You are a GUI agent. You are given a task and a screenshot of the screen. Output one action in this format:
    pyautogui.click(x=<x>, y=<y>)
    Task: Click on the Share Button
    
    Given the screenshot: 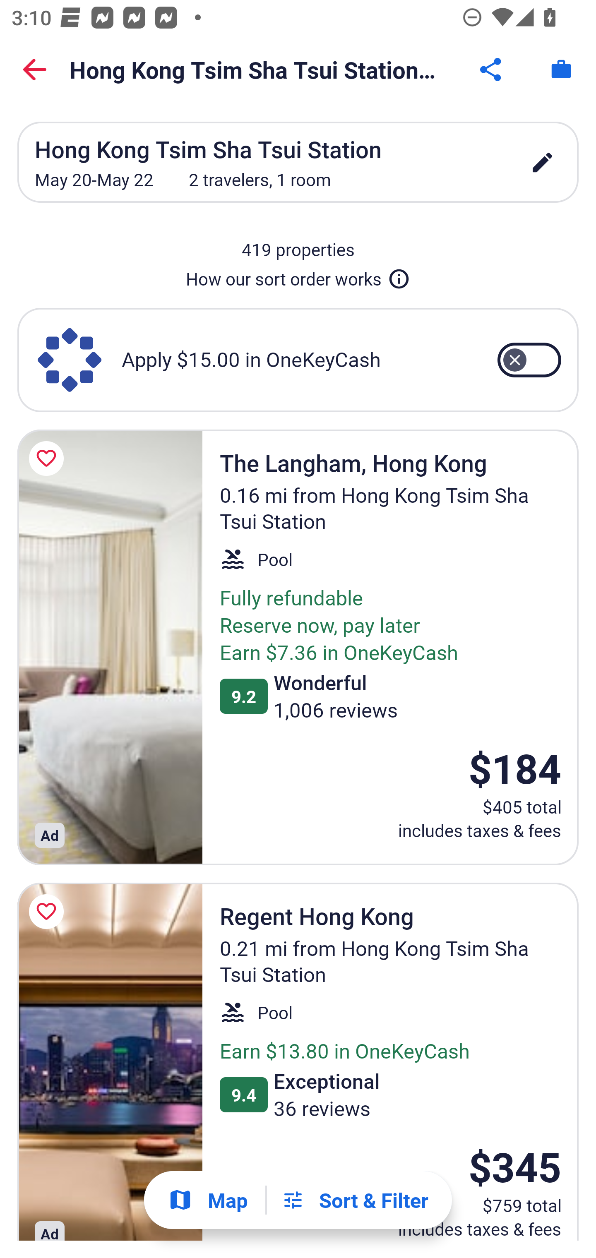 What is the action you would take?
    pyautogui.click(x=492, y=70)
    